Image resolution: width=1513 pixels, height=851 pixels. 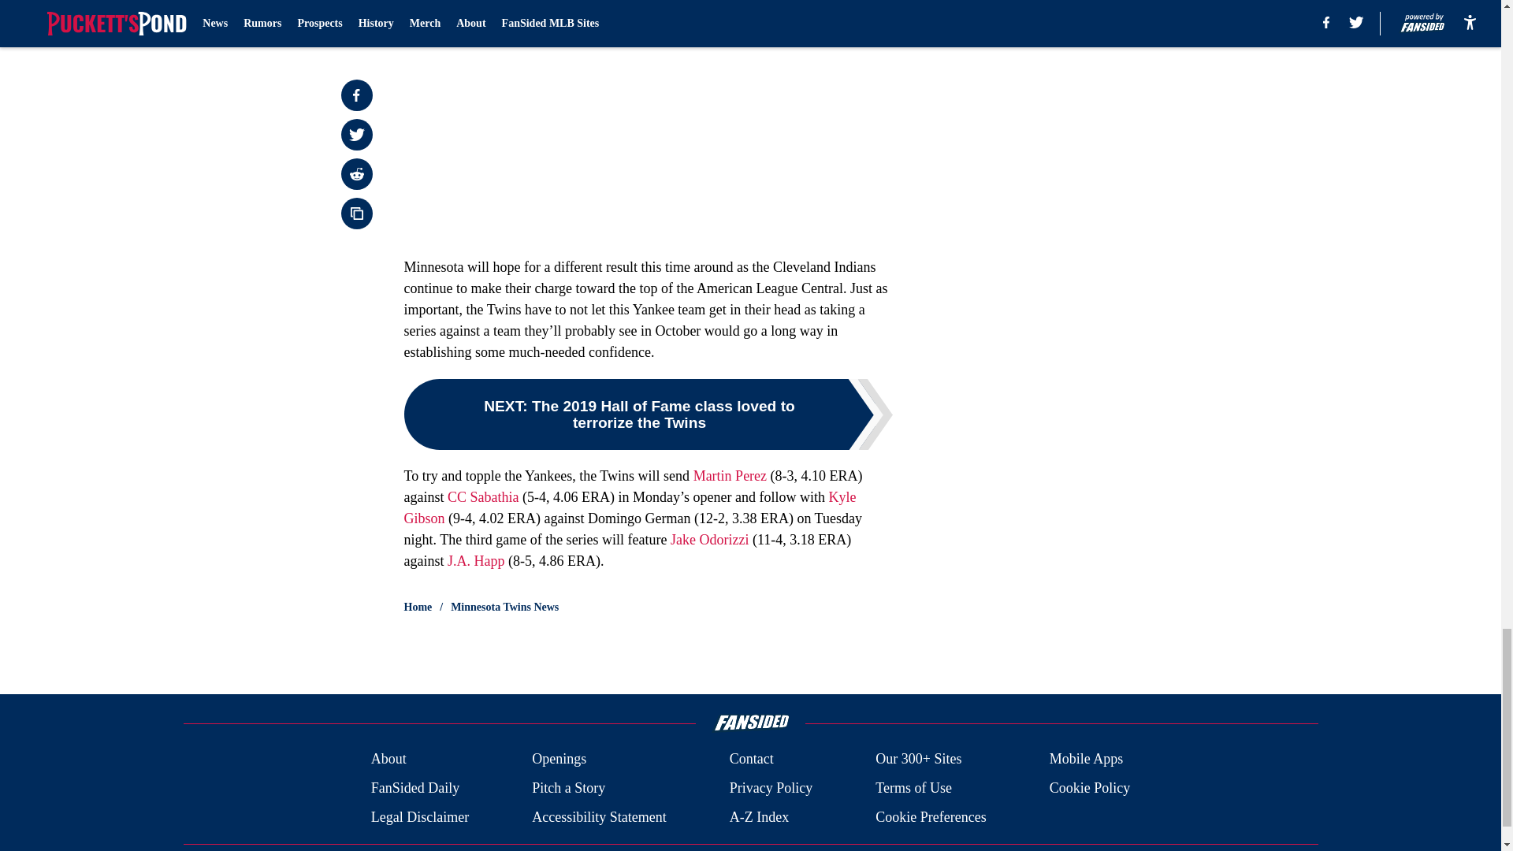 I want to click on Home, so click(x=418, y=607).